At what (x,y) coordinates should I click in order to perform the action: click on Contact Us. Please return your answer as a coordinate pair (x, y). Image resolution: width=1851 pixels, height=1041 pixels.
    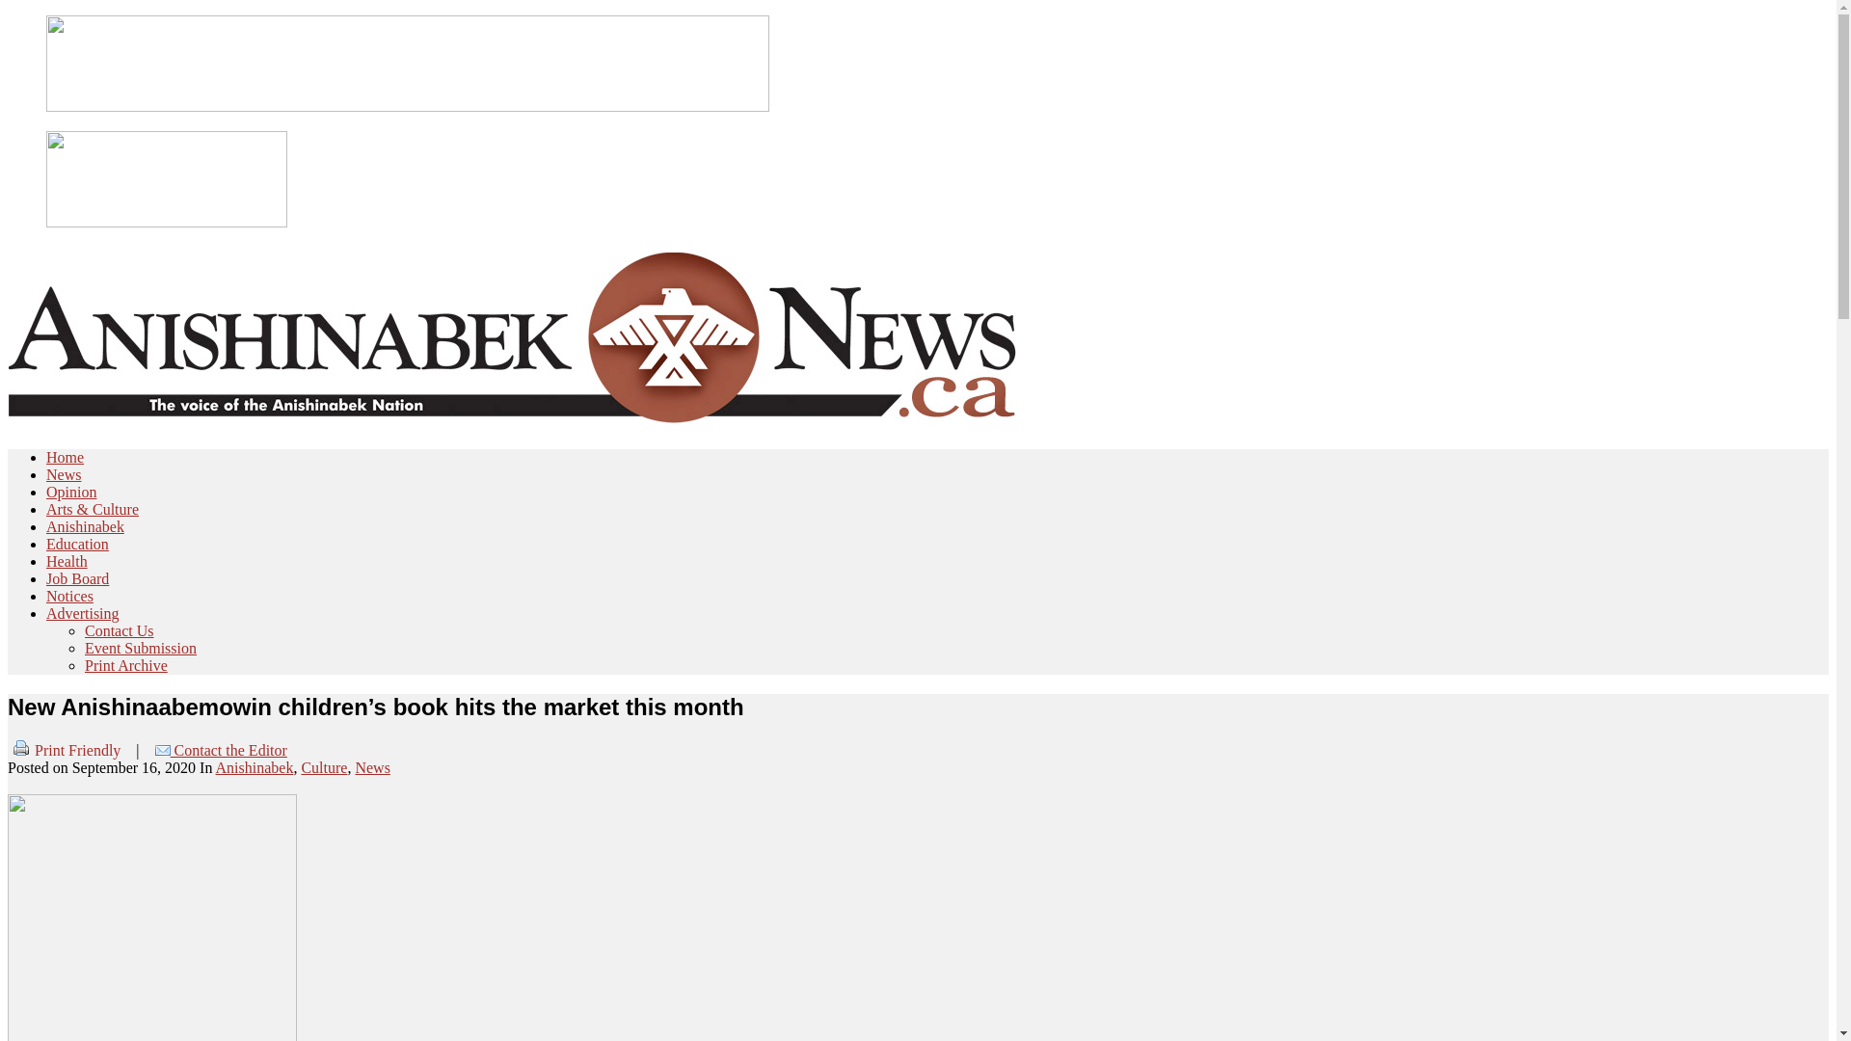
    Looking at the image, I should click on (120, 630).